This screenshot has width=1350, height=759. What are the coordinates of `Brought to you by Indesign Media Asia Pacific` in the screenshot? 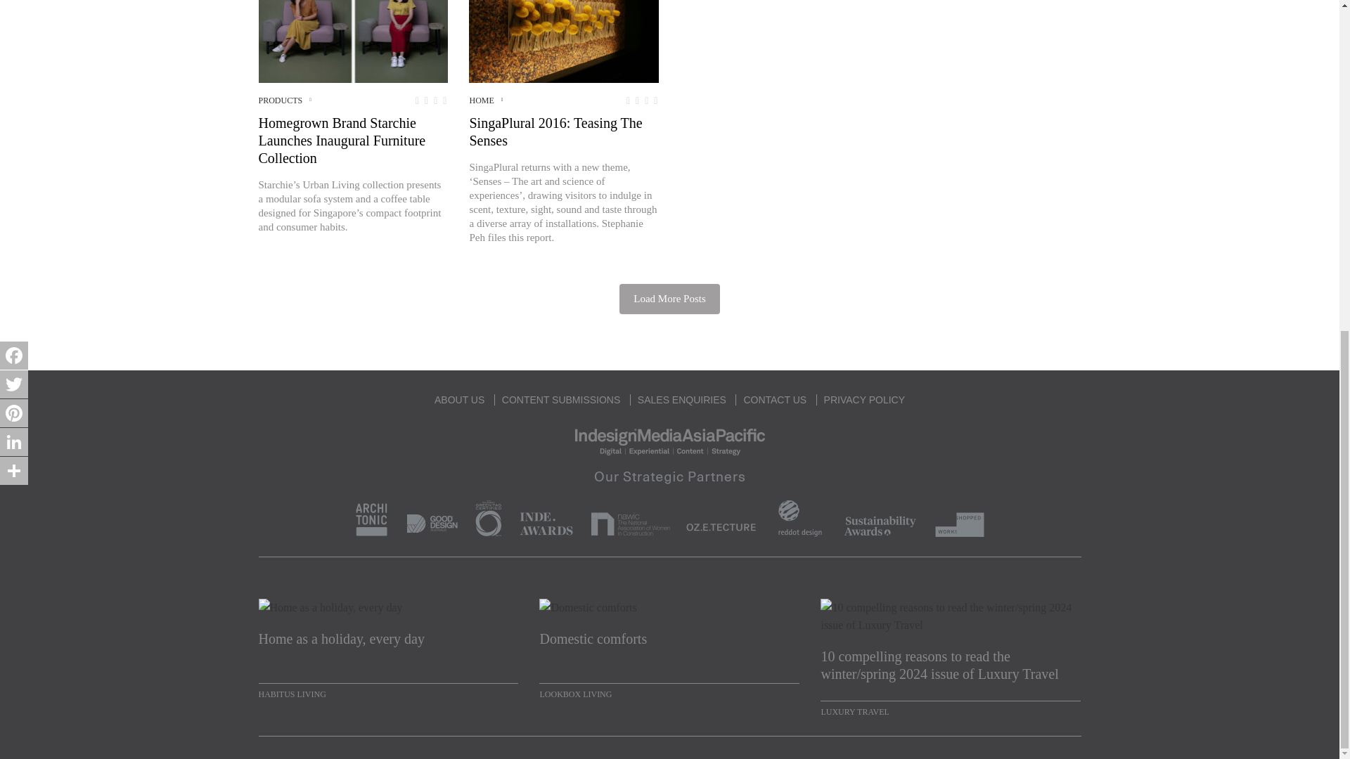 It's located at (669, 440).